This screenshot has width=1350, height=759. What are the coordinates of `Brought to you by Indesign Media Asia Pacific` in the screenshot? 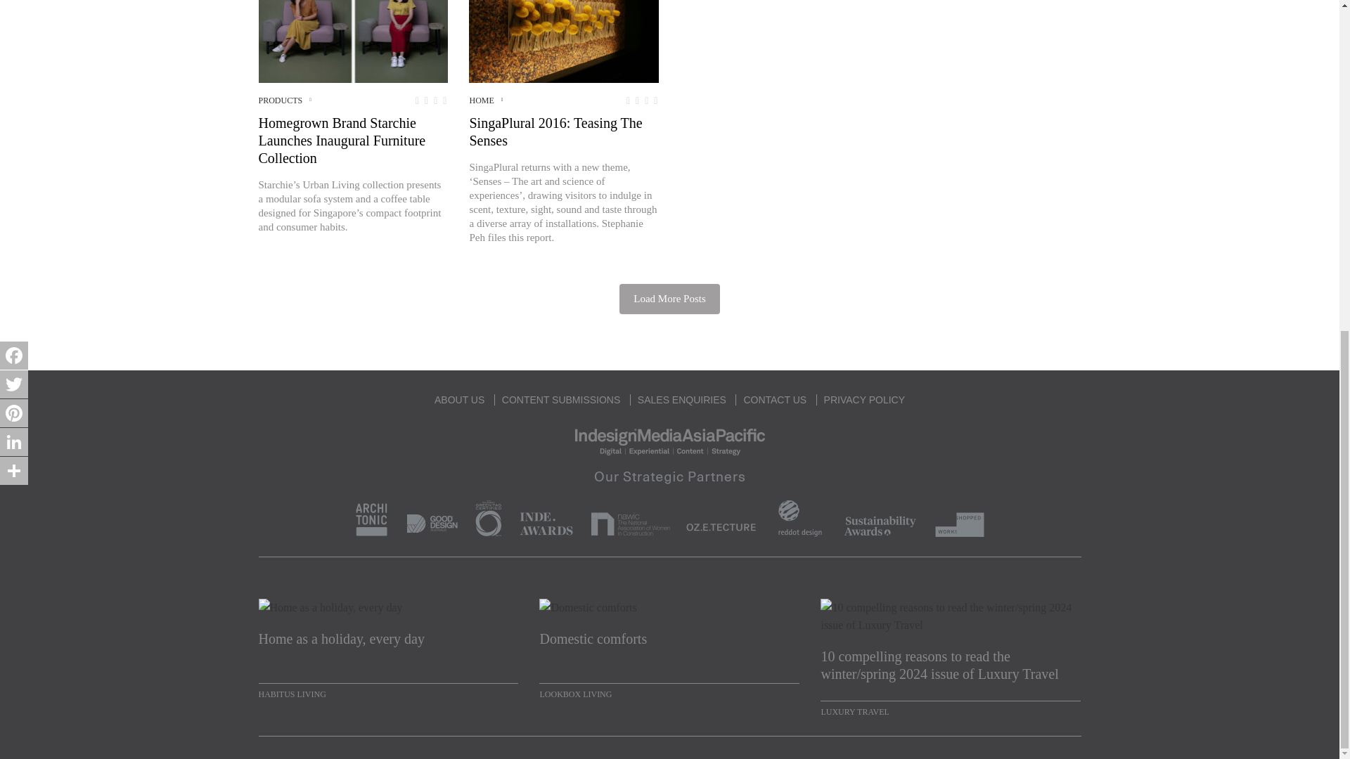 It's located at (669, 440).